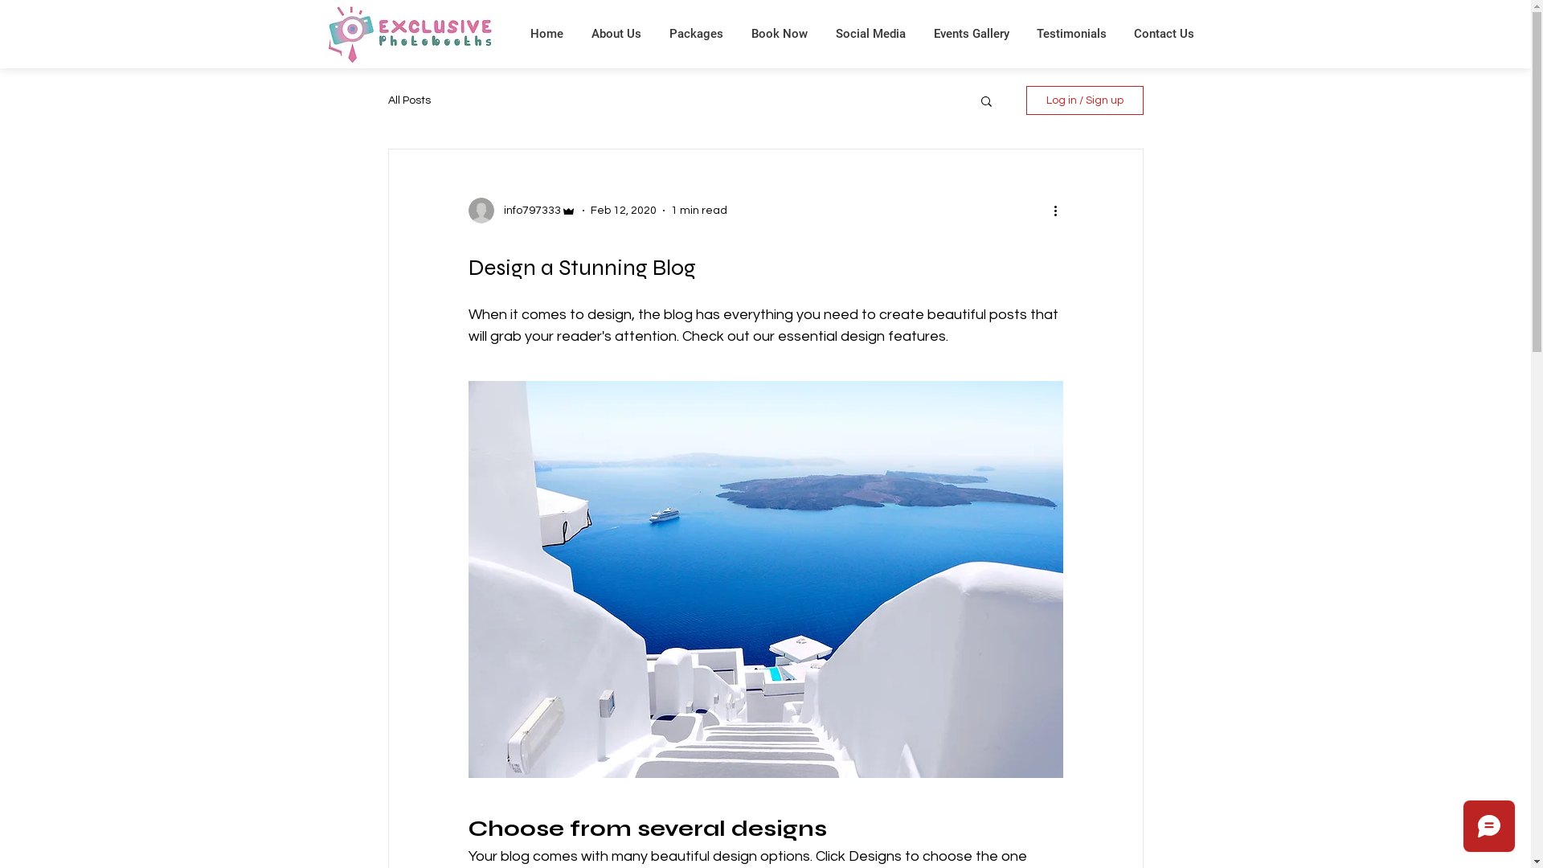  I want to click on Log in / Sign up, so click(1084, 100).